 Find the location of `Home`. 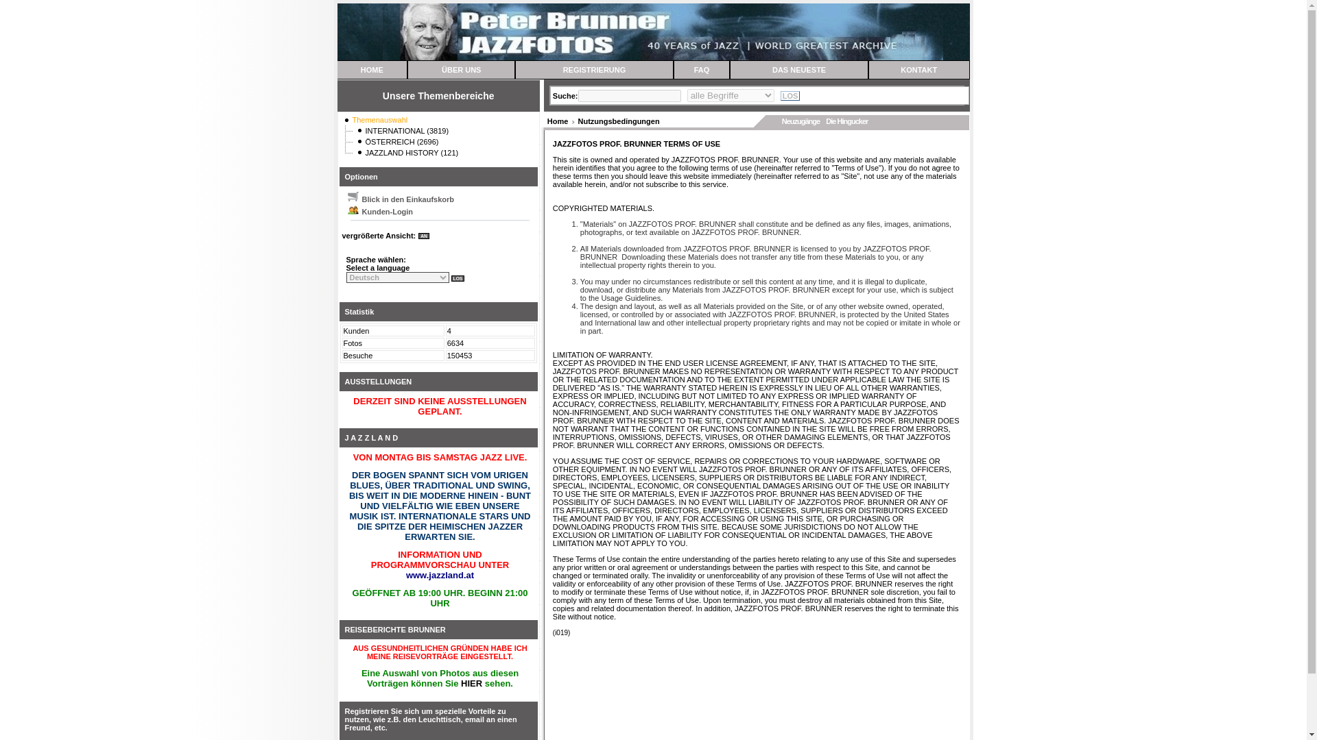

Home is located at coordinates (558, 121).